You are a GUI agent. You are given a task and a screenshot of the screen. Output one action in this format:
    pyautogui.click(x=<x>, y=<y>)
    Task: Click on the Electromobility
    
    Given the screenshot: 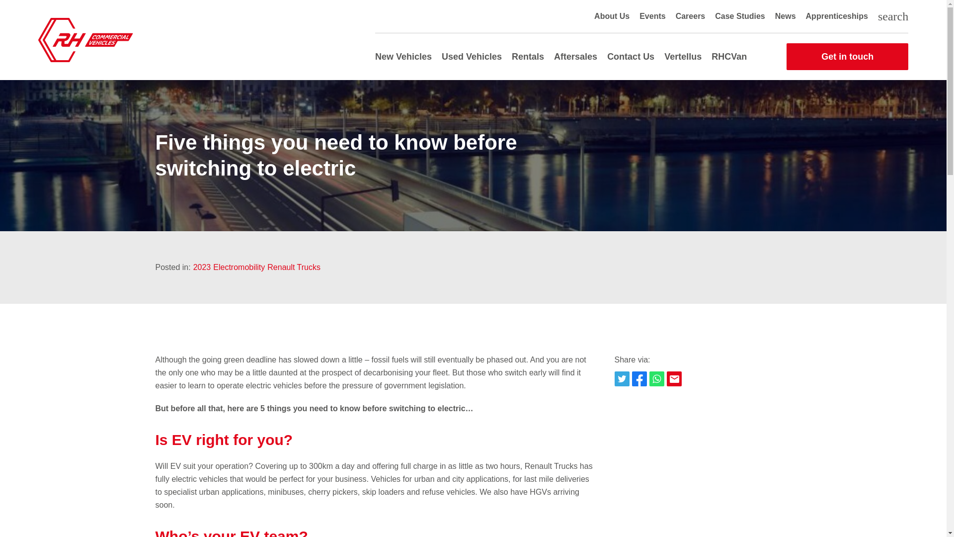 What is the action you would take?
    pyautogui.click(x=238, y=267)
    